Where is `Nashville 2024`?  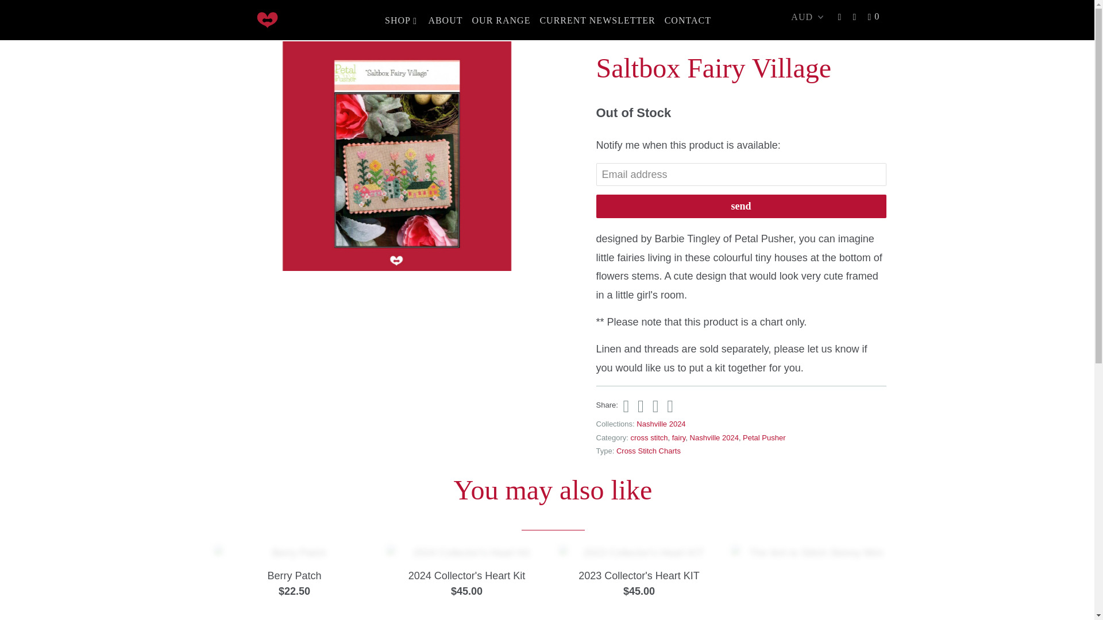
Nashville 2024 is located at coordinates (661, 424).